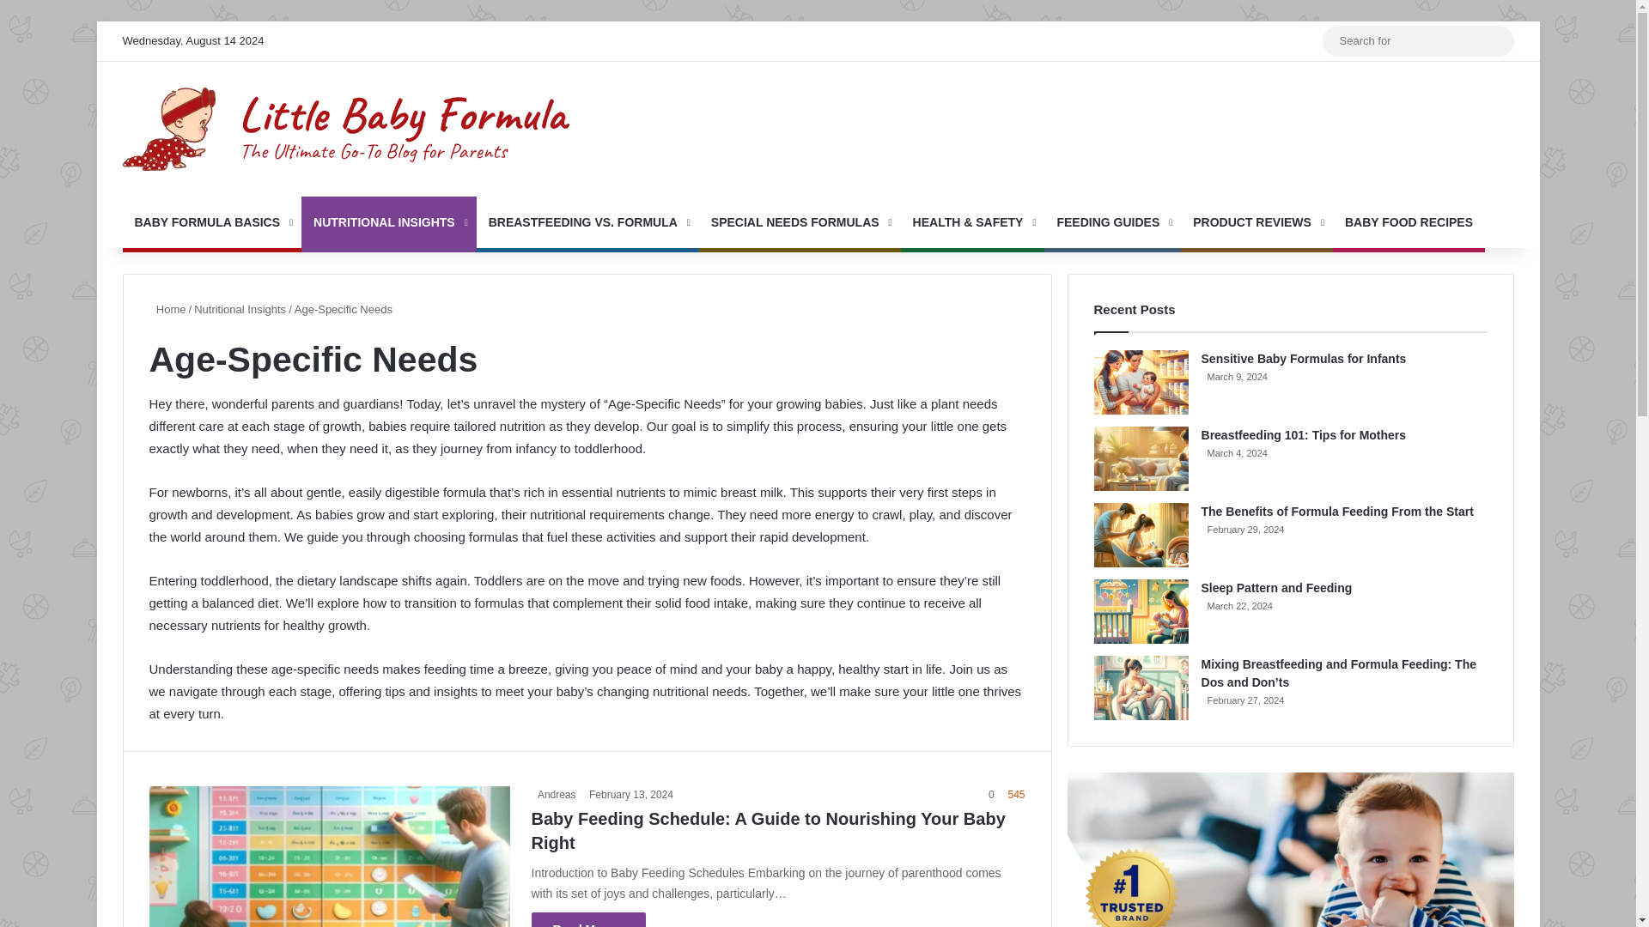 Image resolution: width=1649 pixels, height=927 pixels. Describe the element at coordinates (345, 129) in the screenshot. I see `Little Baby Formula` at that location.